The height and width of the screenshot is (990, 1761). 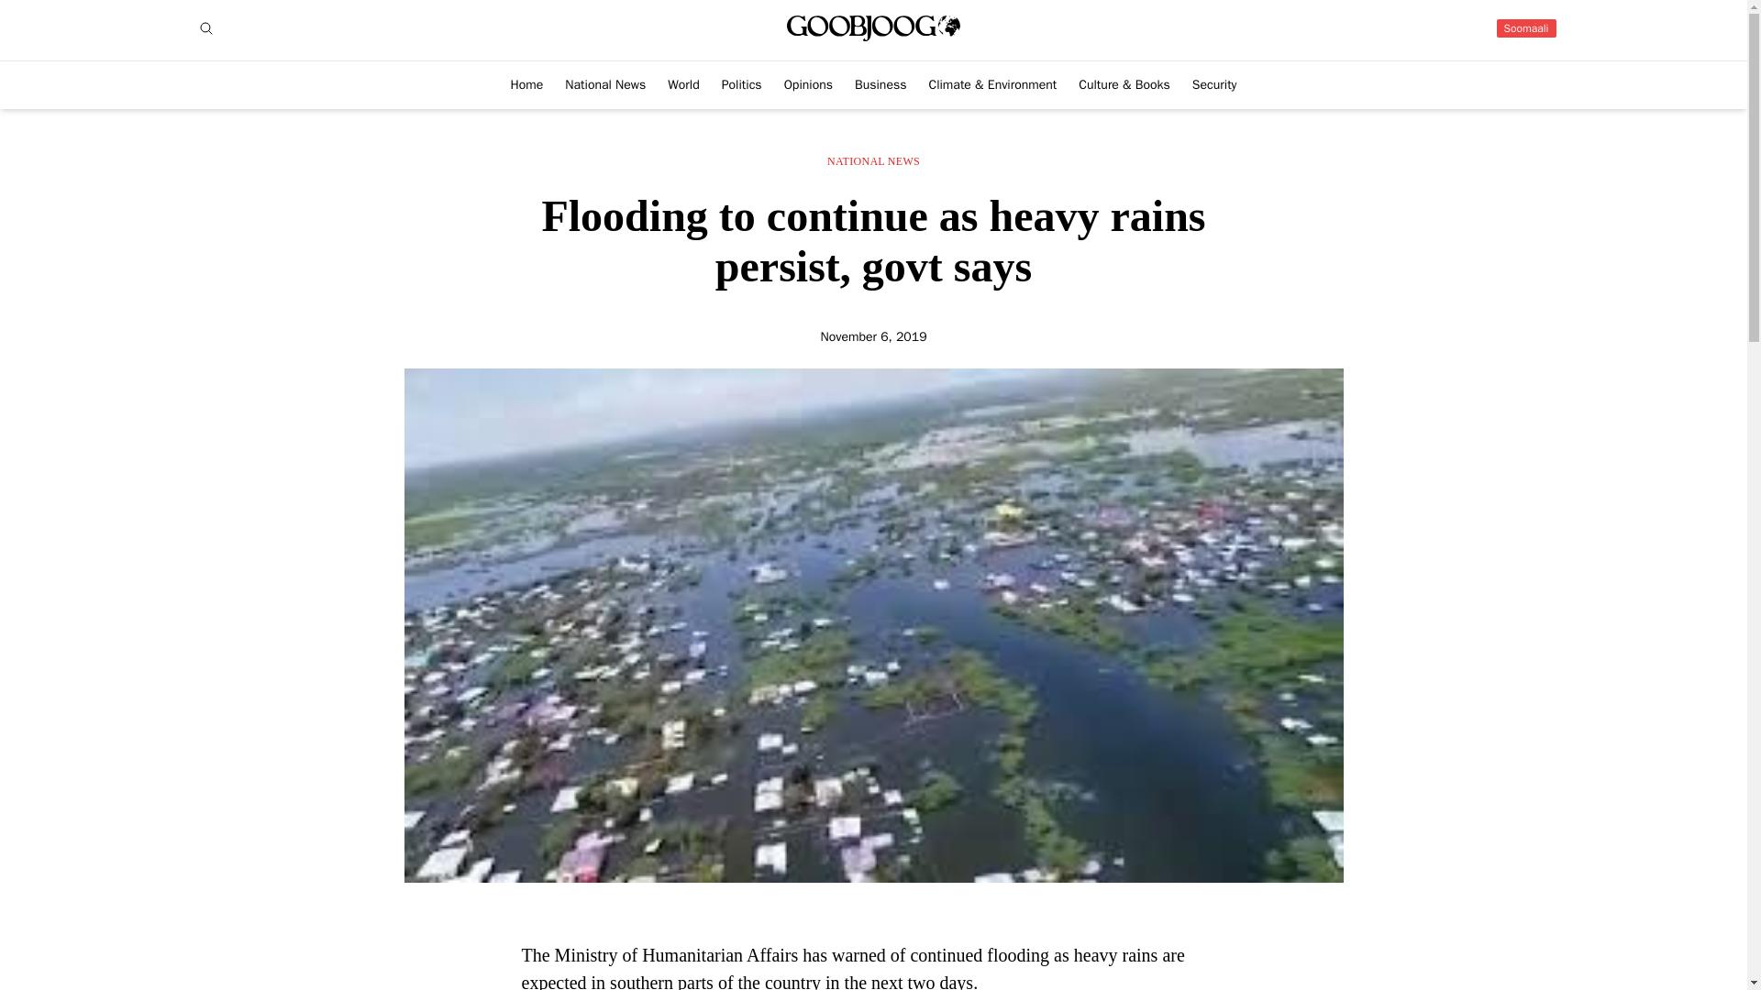 What do you see at coordinates (1526, 27) in the screenshot?
I see `Soomaali` at bounding box center [1526, 27].